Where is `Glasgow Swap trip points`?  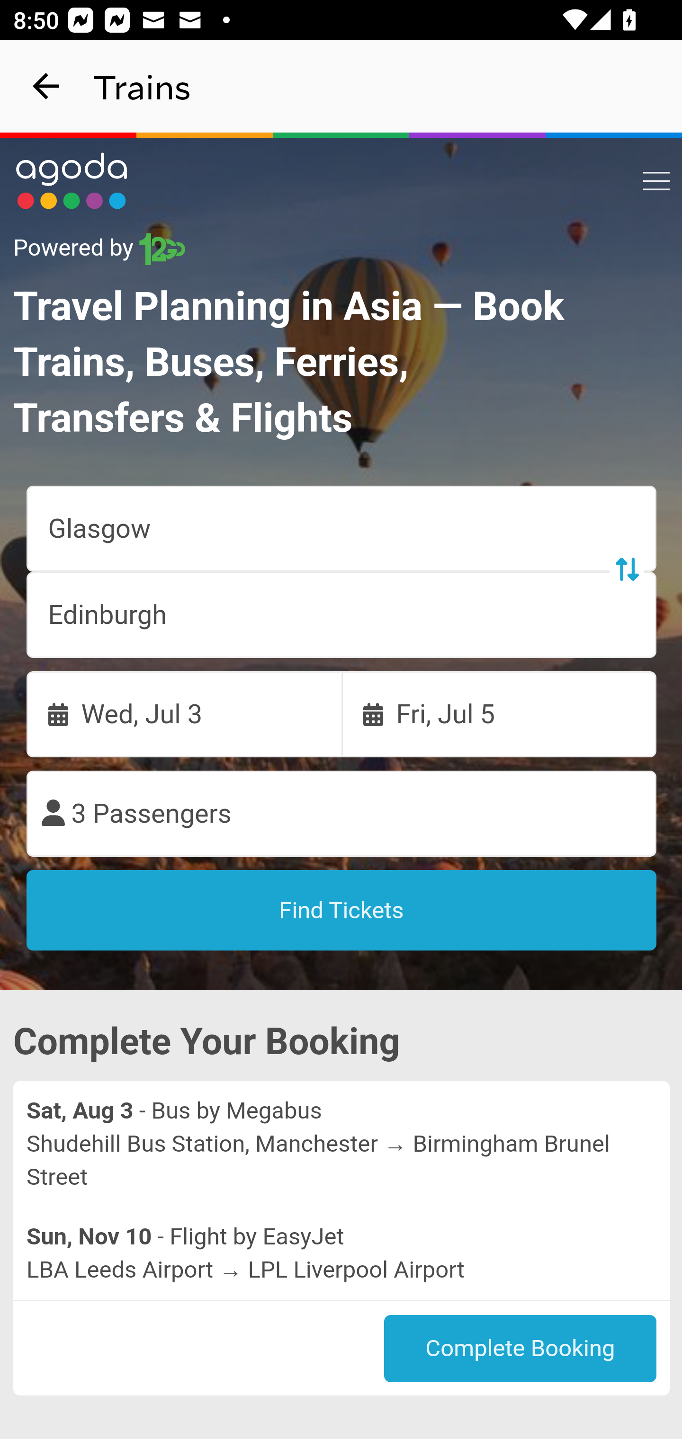
Glasgow Swap trip points is located at coordinates (342, 529).